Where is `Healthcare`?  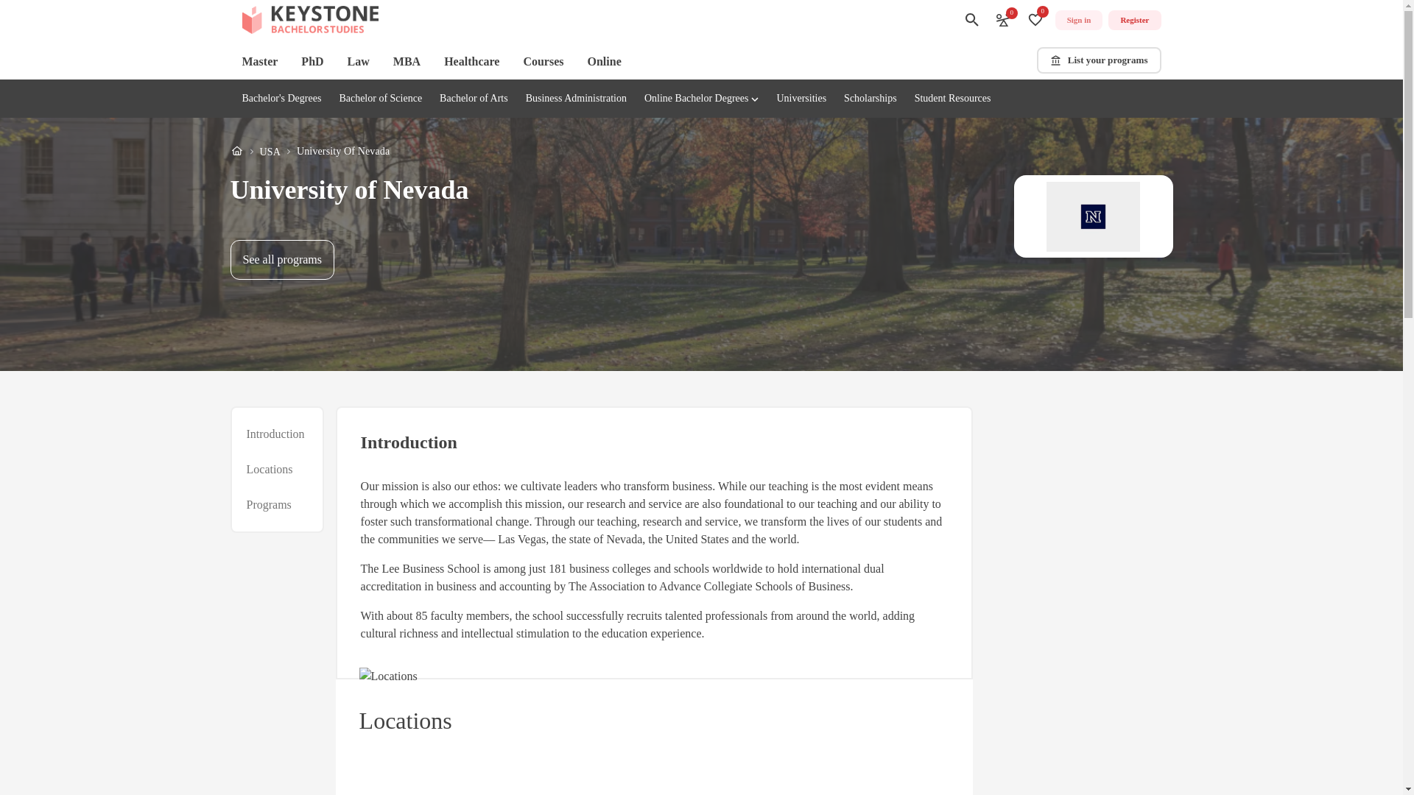 Healthcare is located at coordinates (471, 62).